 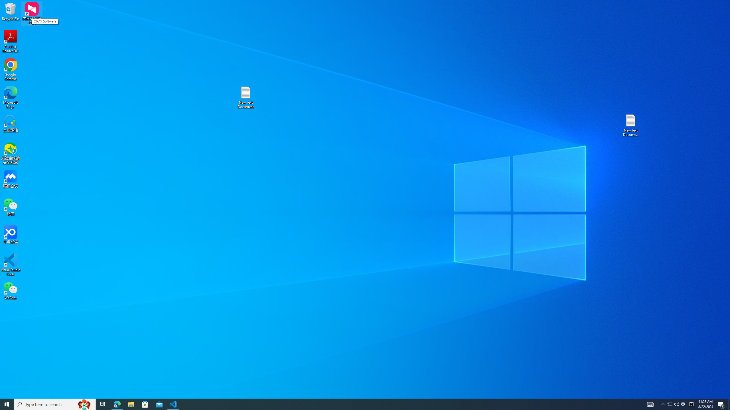 I want to click on Q2790: 100%, so click(x=676, y=404).